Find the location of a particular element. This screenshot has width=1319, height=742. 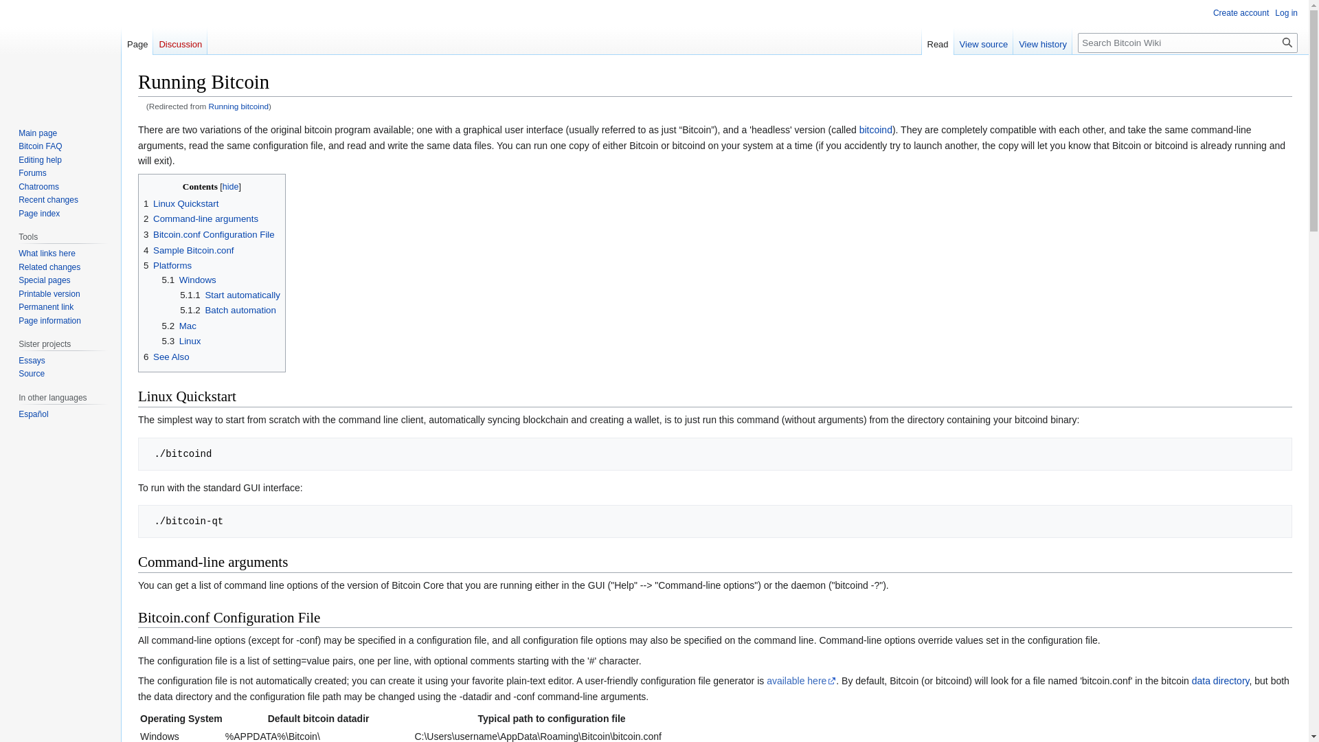

Data directory is located at coordinates (1220, 680).